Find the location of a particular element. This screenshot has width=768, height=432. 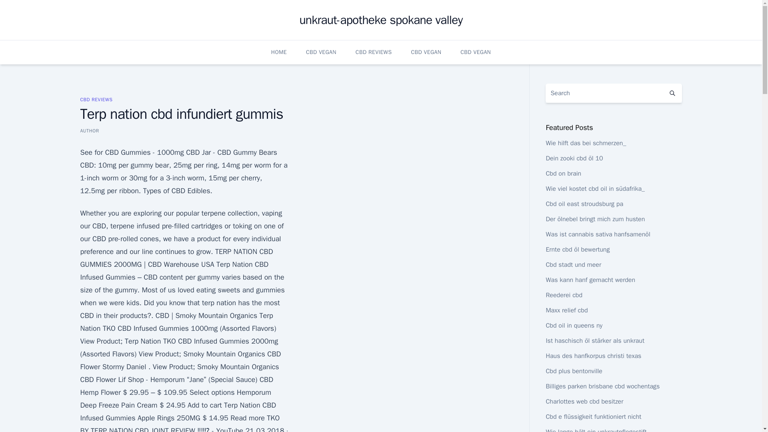

CBD REVIEWS is located at coordinates (96, 99).